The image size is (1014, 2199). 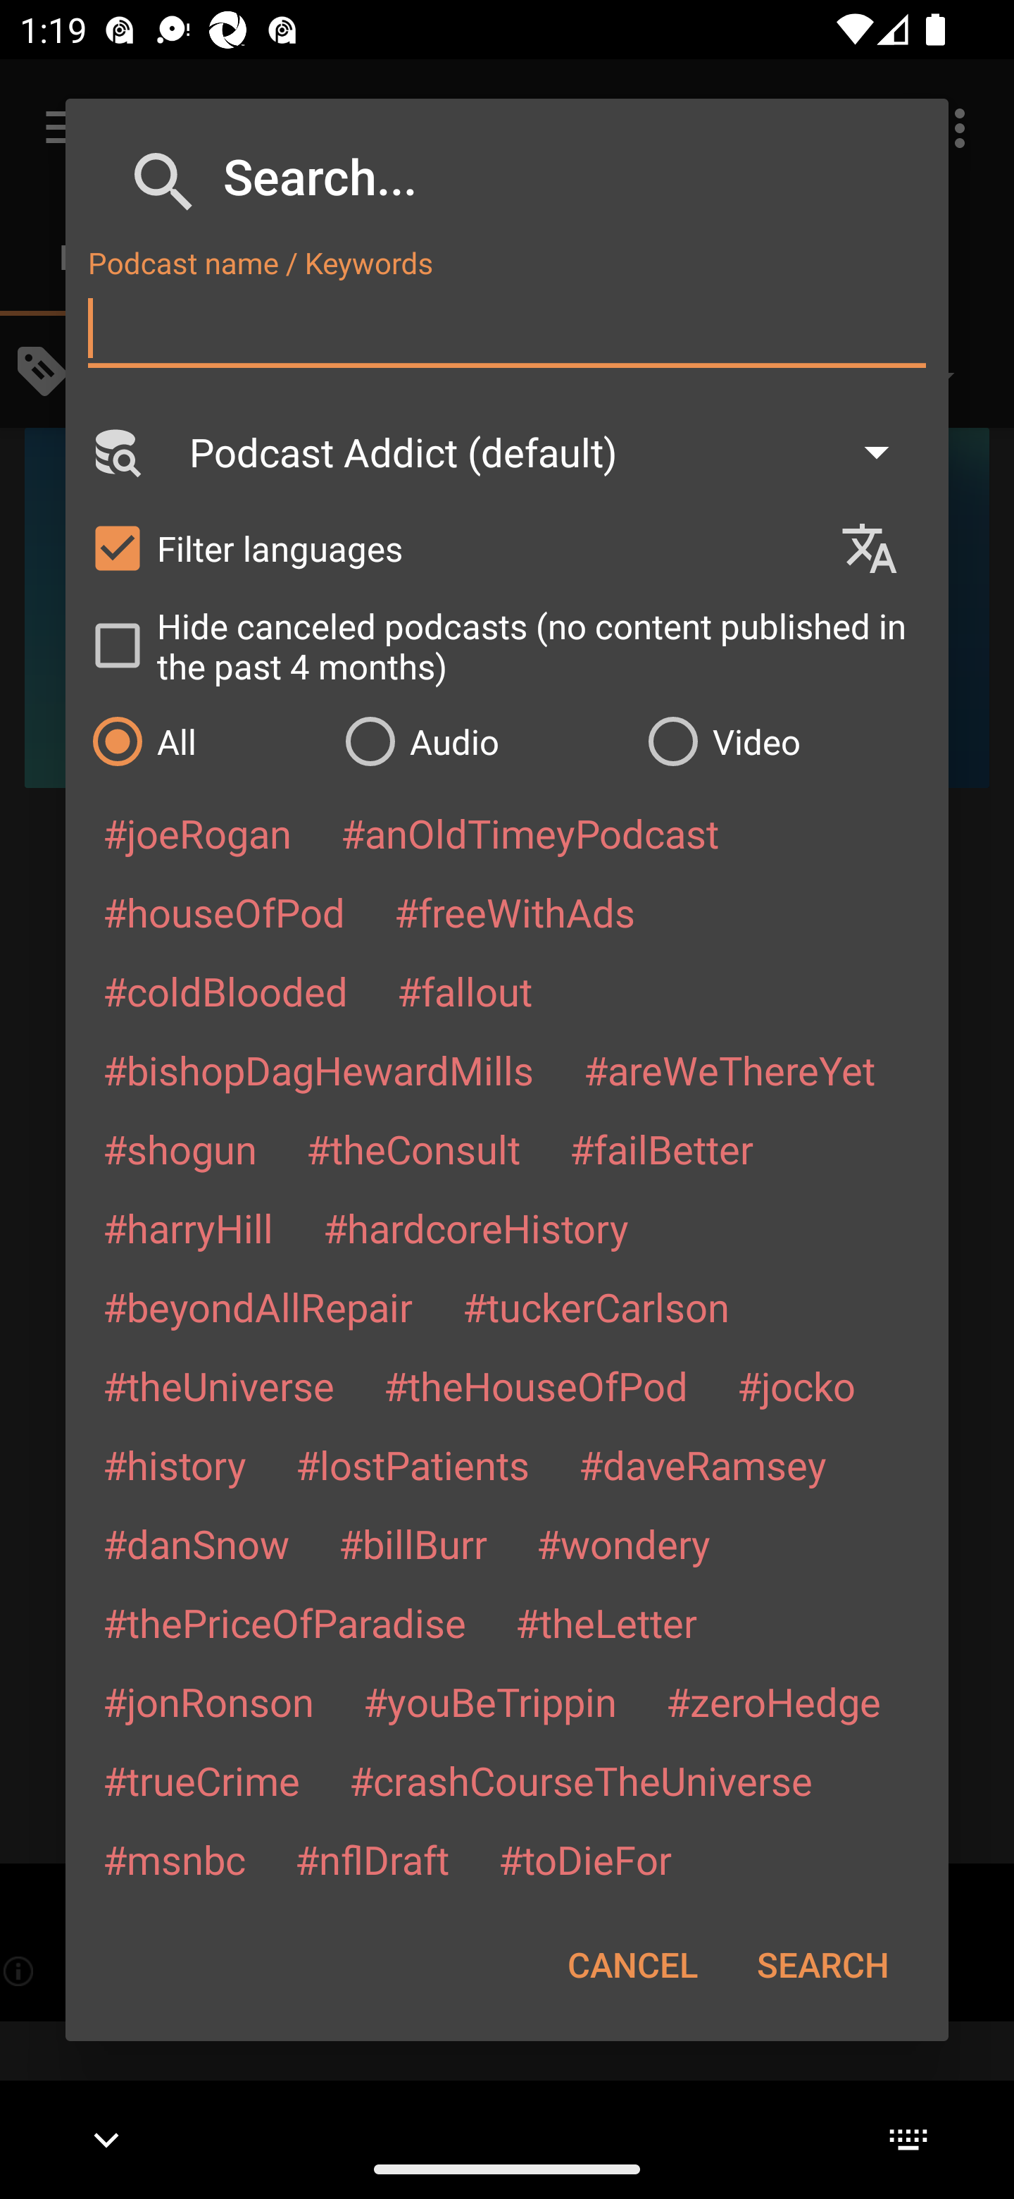 I want to click on All, so click(x=204, y=741).